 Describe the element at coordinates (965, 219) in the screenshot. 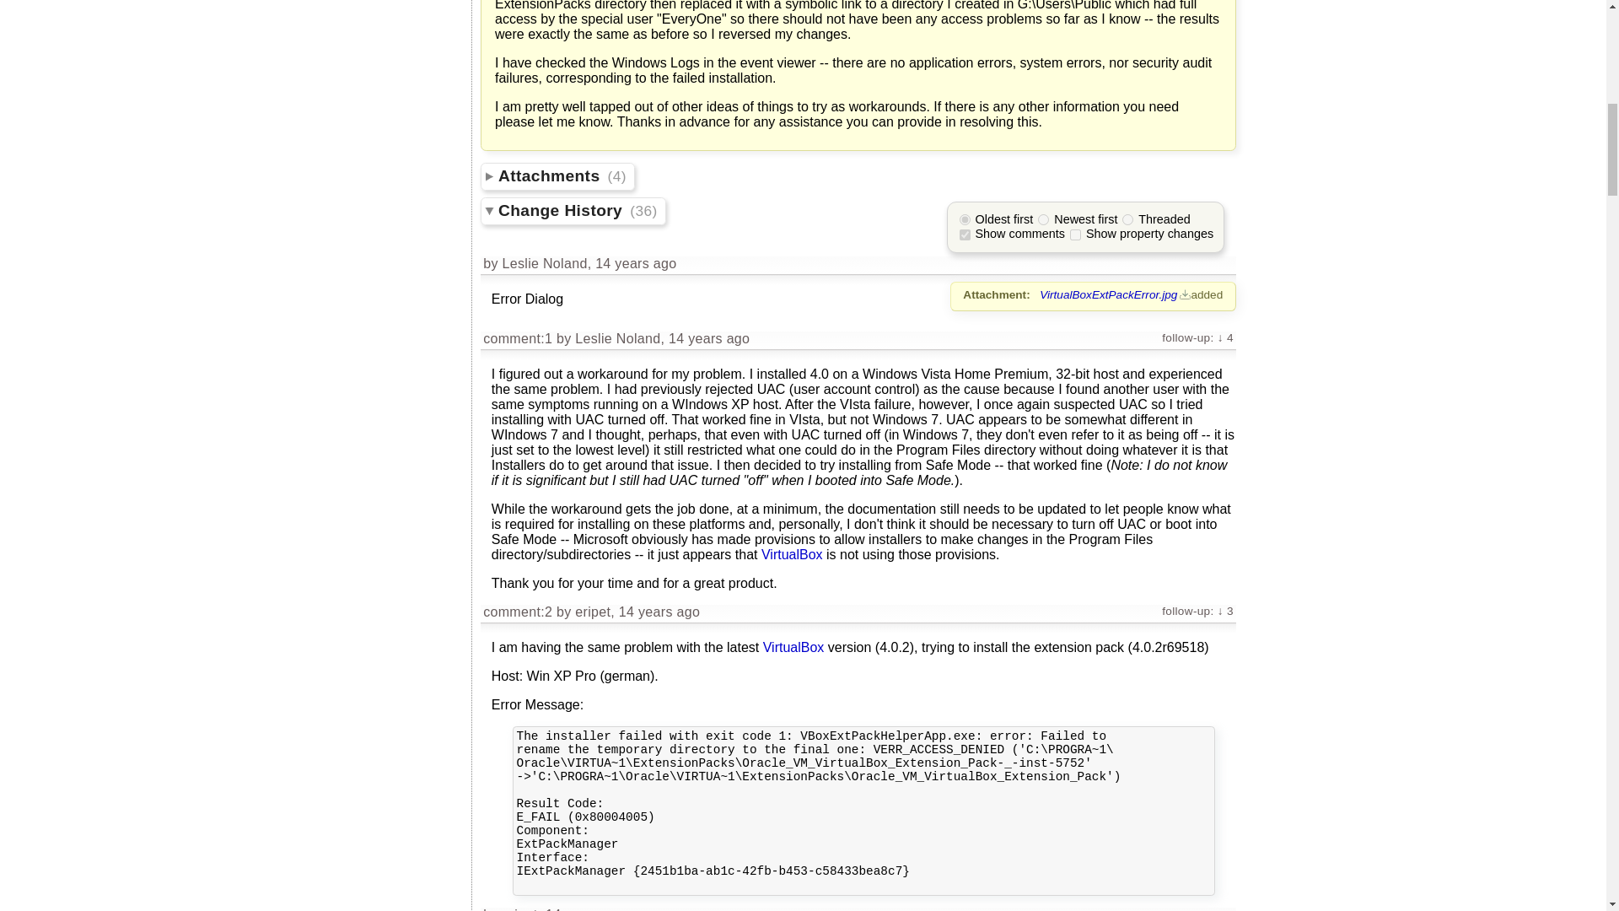

I see `oldest` at that location.